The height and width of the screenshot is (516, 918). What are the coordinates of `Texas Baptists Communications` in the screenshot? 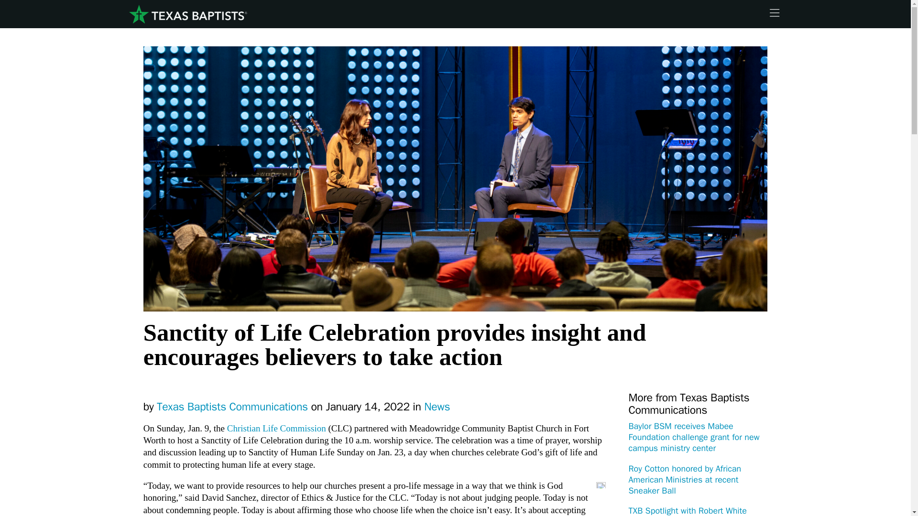 It's located at (232, 407).